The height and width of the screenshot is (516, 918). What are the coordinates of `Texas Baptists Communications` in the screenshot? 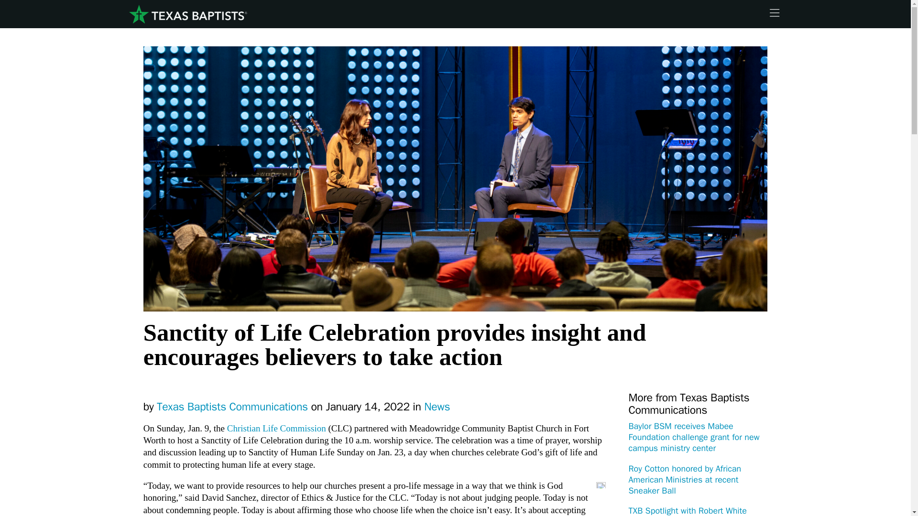 It's located at (232, 407).